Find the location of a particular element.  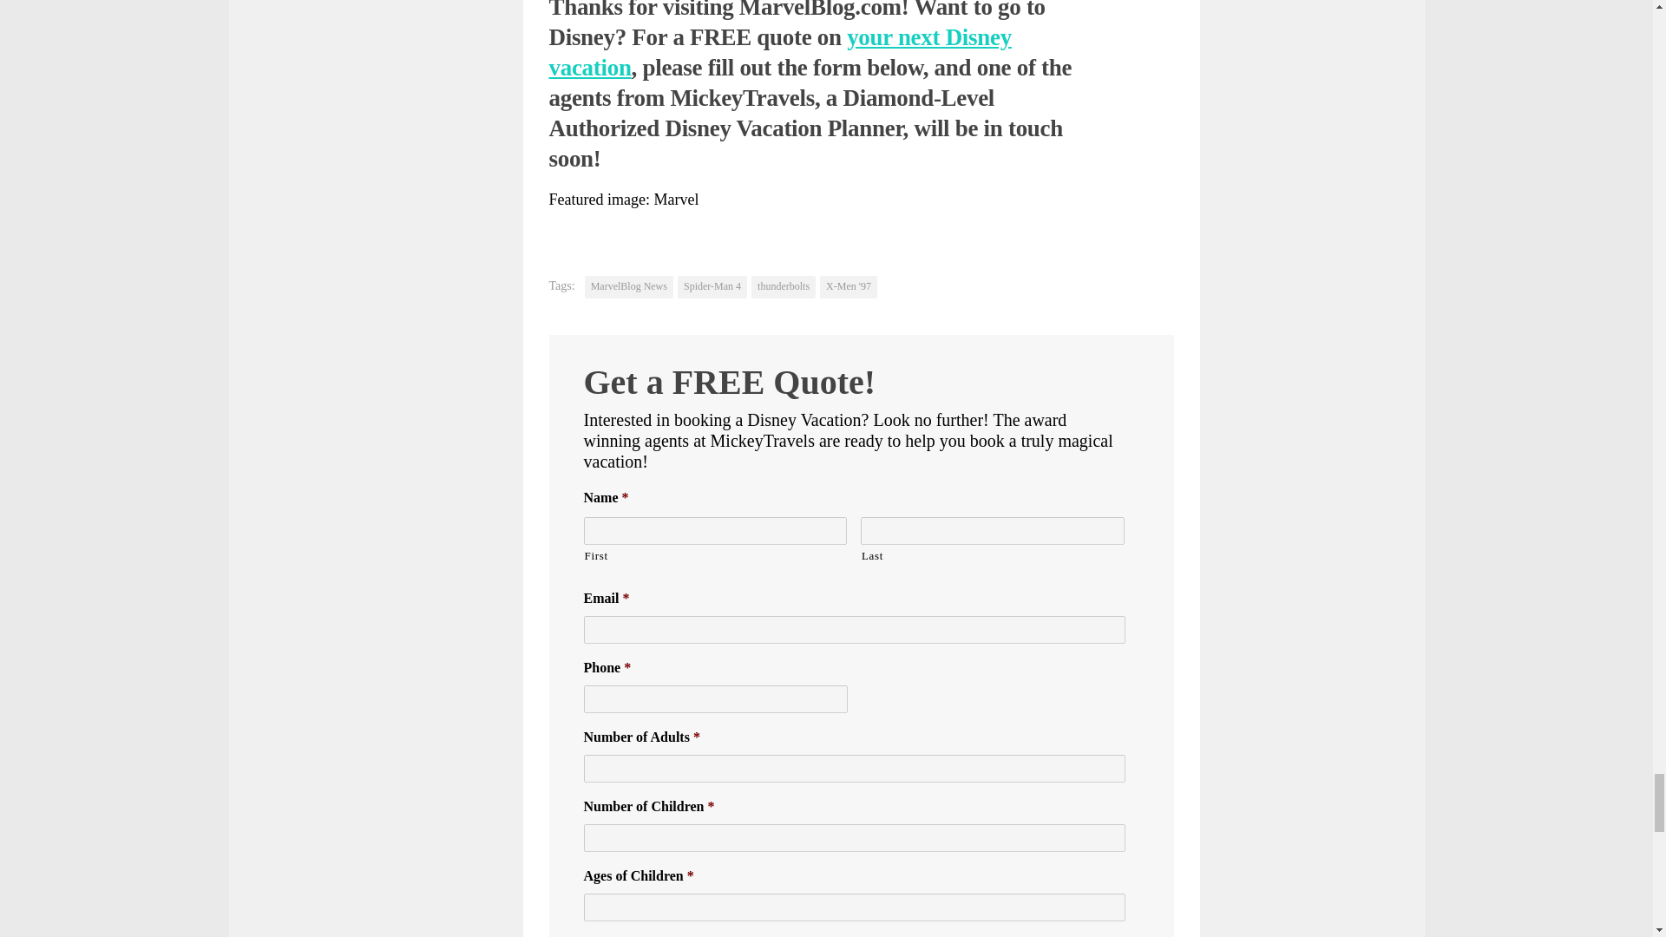

Spider-Man 4 is located at coordinates (712, 286).